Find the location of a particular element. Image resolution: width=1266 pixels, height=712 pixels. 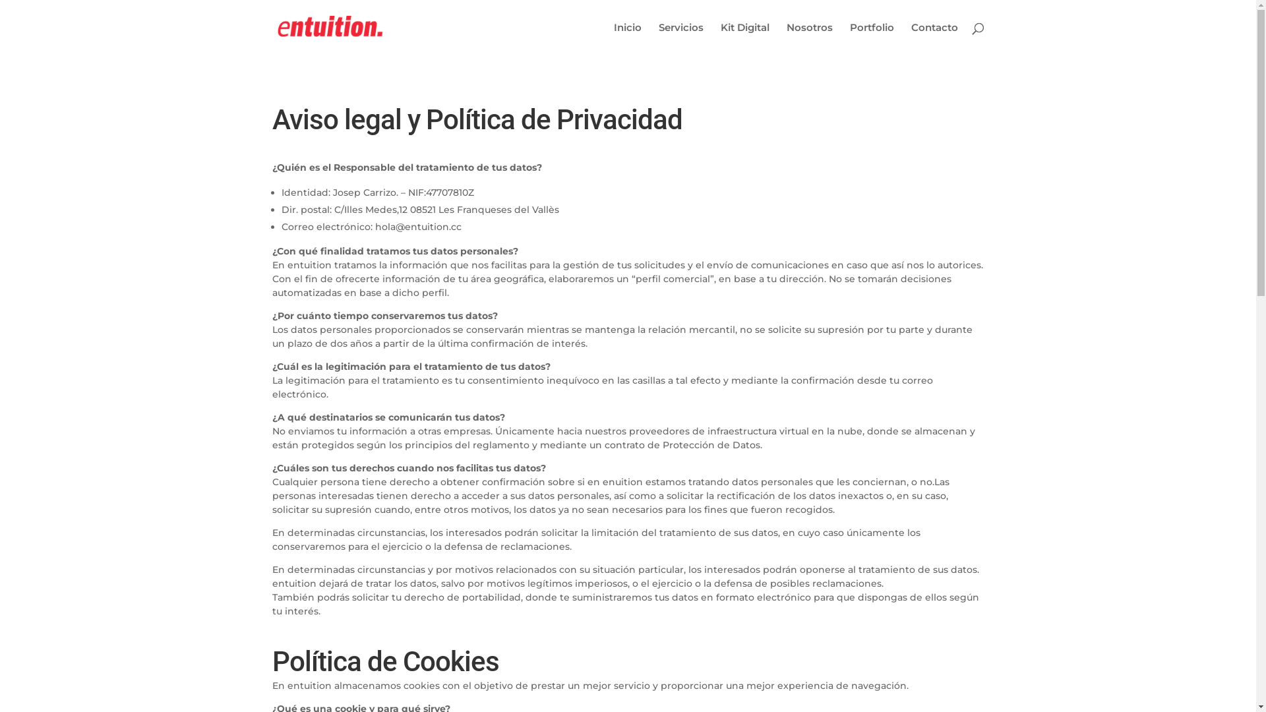

Inicio is located at coordinates (627, 40).